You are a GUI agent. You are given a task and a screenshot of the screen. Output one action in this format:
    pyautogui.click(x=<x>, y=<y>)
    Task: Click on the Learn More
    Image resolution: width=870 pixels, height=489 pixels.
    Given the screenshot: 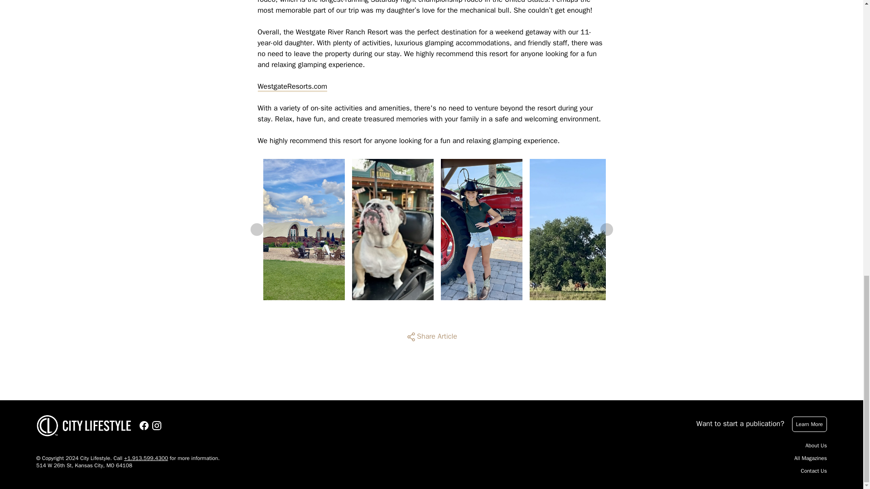 What is the action you would take?
    pyautogui.click(x=809, y=424)
    